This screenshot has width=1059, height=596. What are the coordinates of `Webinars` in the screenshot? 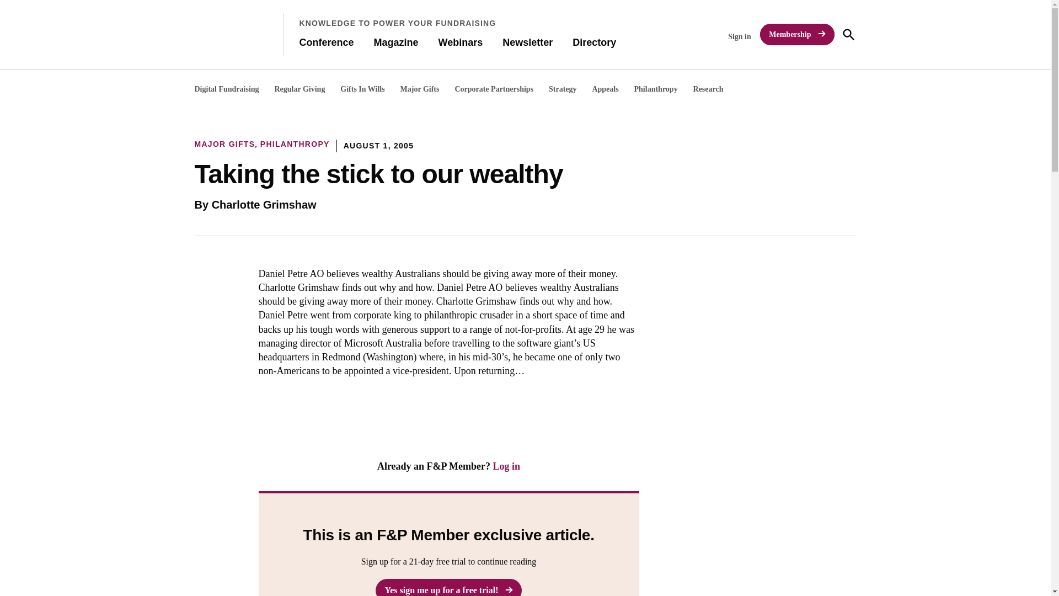 It's located at (460, 42).